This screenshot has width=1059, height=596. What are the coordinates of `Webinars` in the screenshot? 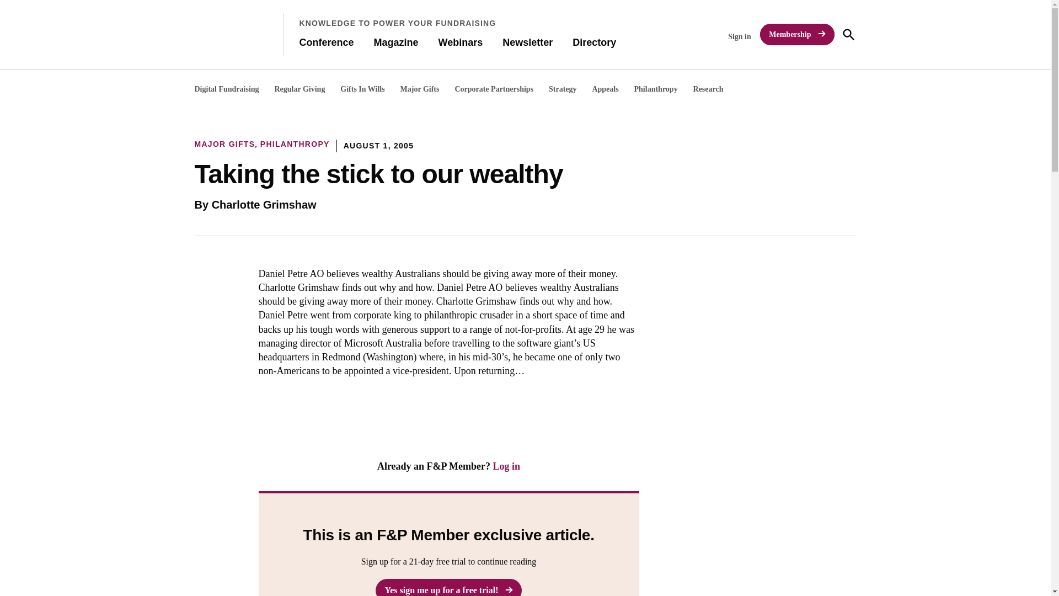 It's located at (460, 42).